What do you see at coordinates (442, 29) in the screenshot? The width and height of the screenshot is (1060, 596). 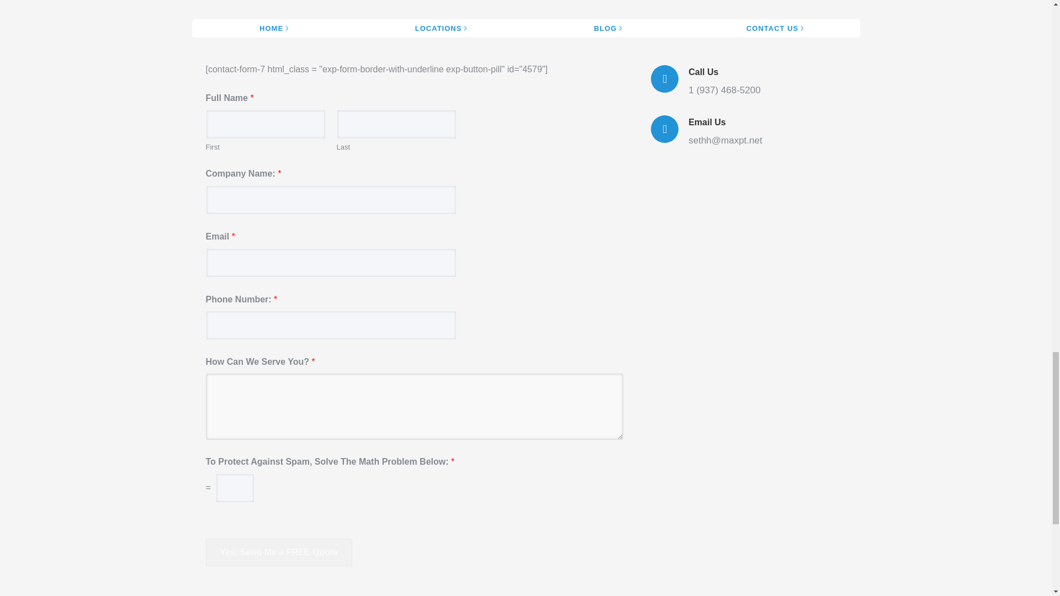 I see `LOCATIONS` at bounding box center [442, 29].